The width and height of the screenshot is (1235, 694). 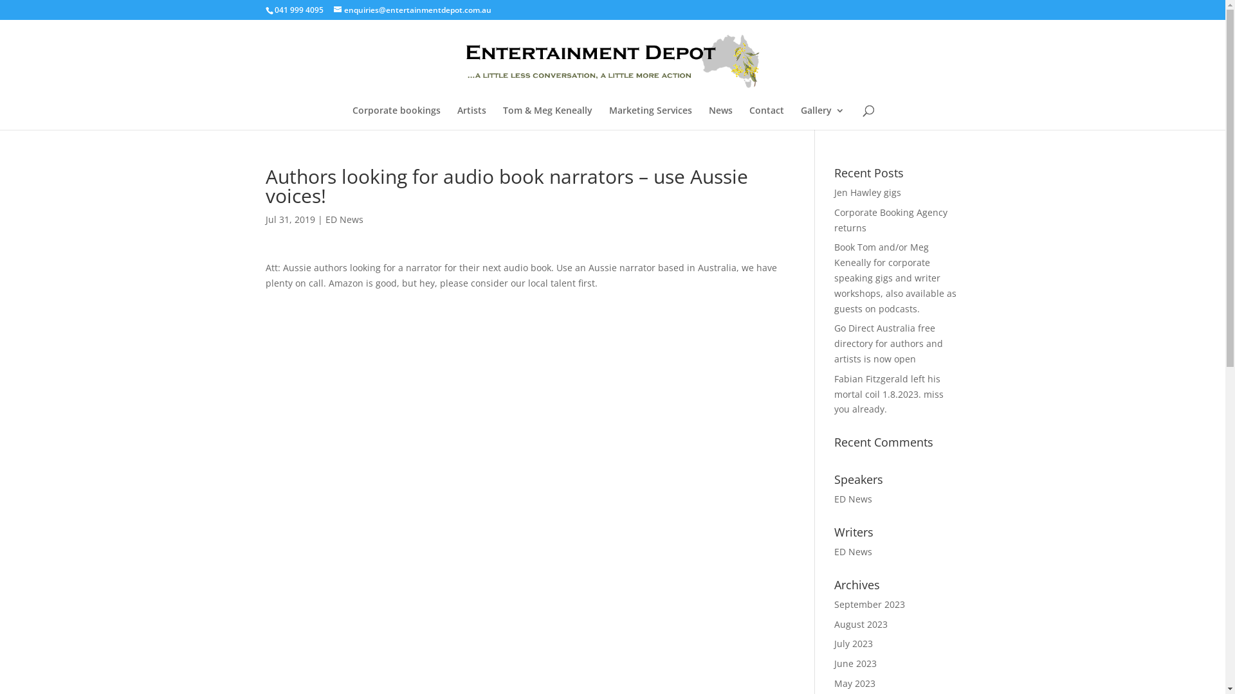 What do you see at coordinates (720, 118) in the screenshot?
I see `News` at bounding box center [720, 118].